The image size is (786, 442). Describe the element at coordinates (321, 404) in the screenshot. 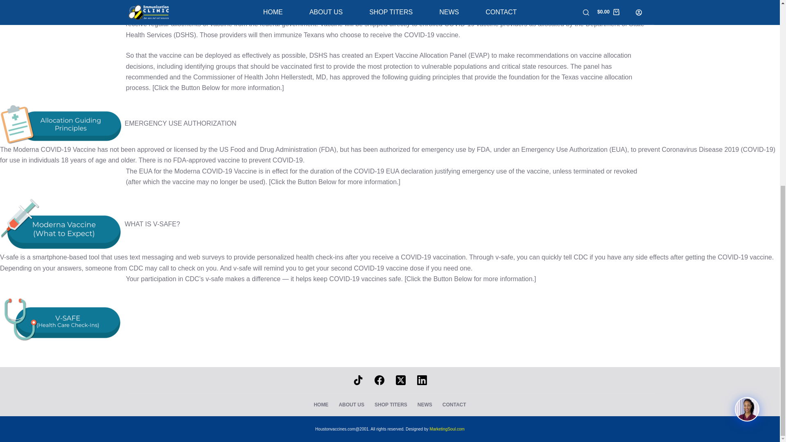

I see `HOME` at that location.